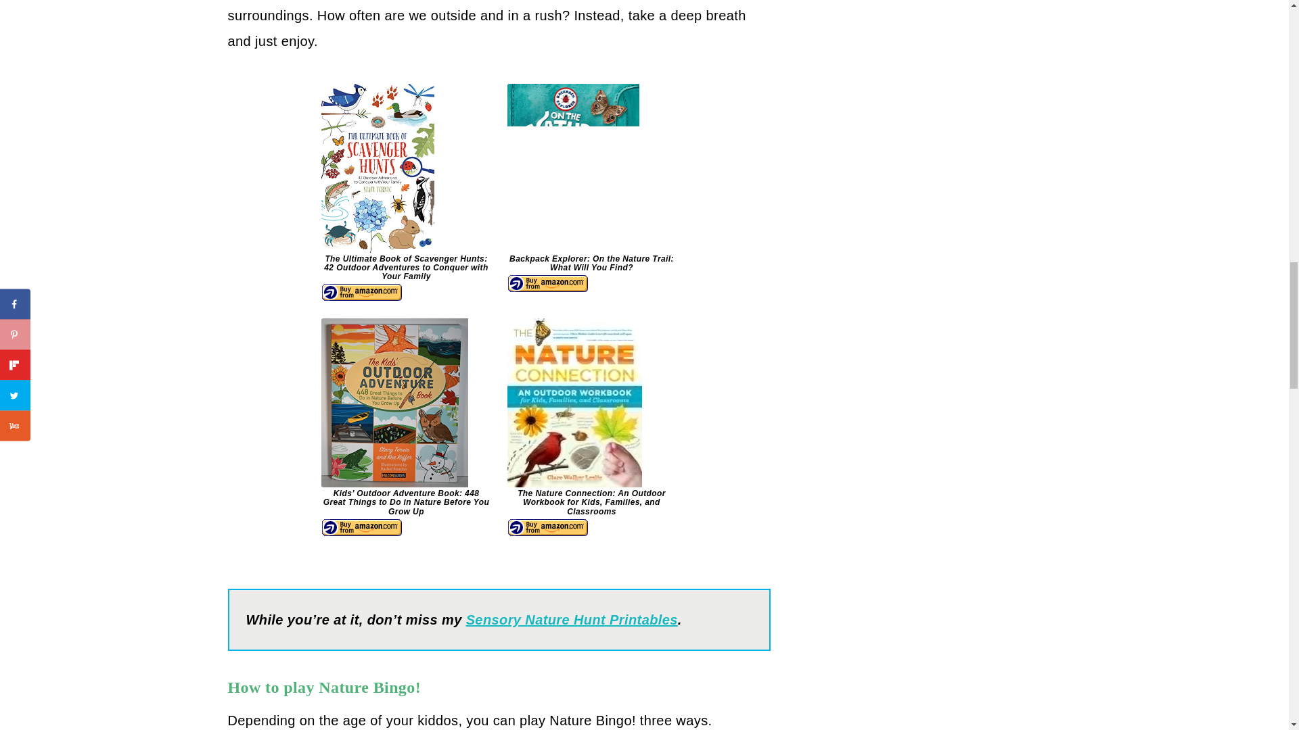 This screenshot has width=1299, height=730. I want to click on Backpack Explorer: On the Nature Trail: What Will You Find?, so click(592, 189).